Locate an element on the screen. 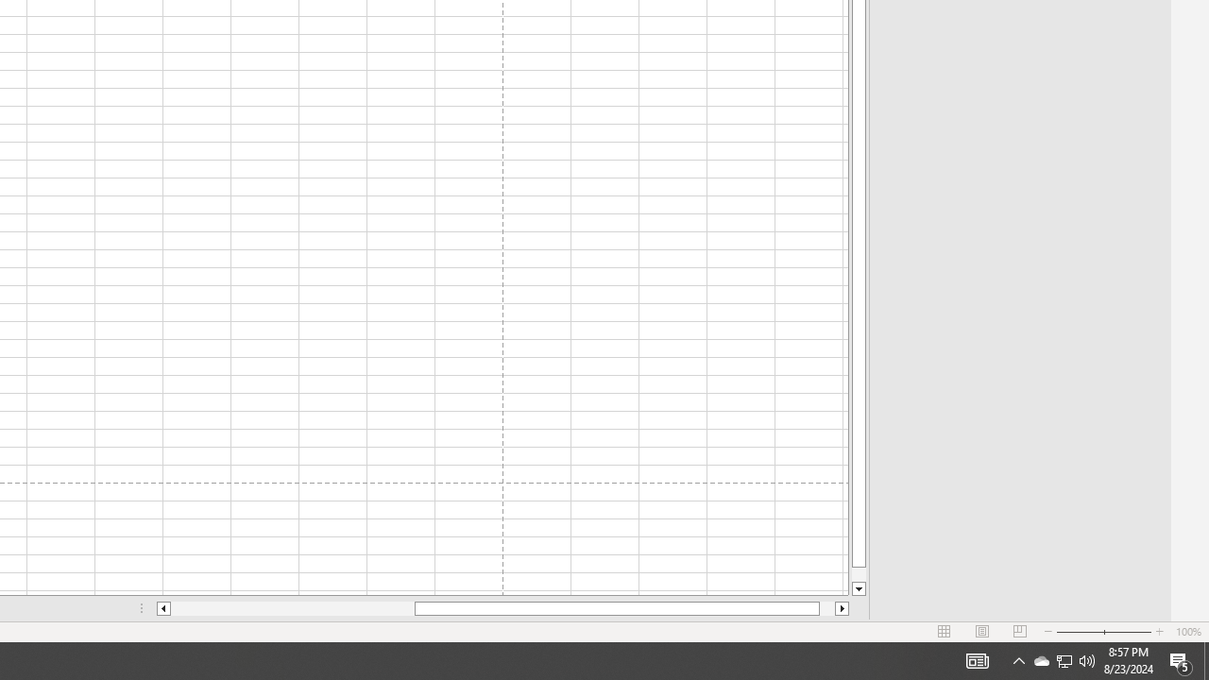 The image size is (1209, 680). Zoom In is located at coordinates (1159, 631).